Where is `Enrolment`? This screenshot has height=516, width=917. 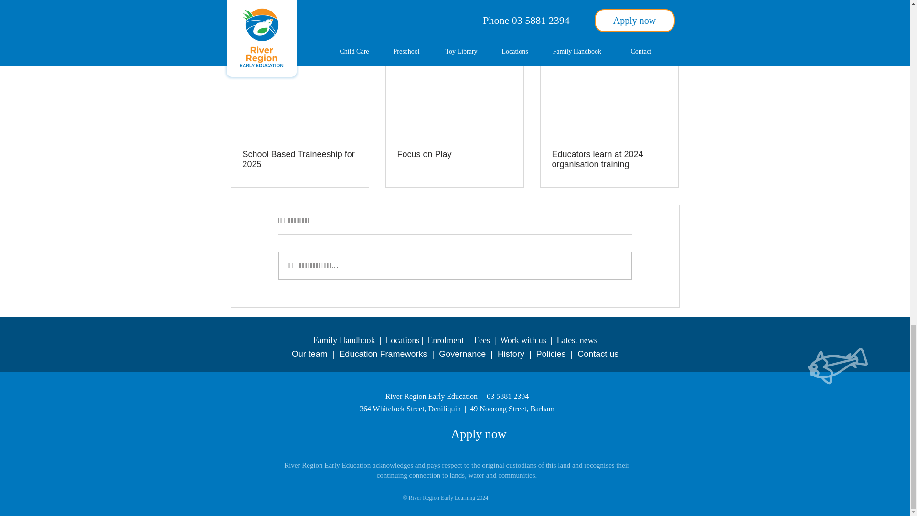 Enrolment is located at coordinates (445, 340).